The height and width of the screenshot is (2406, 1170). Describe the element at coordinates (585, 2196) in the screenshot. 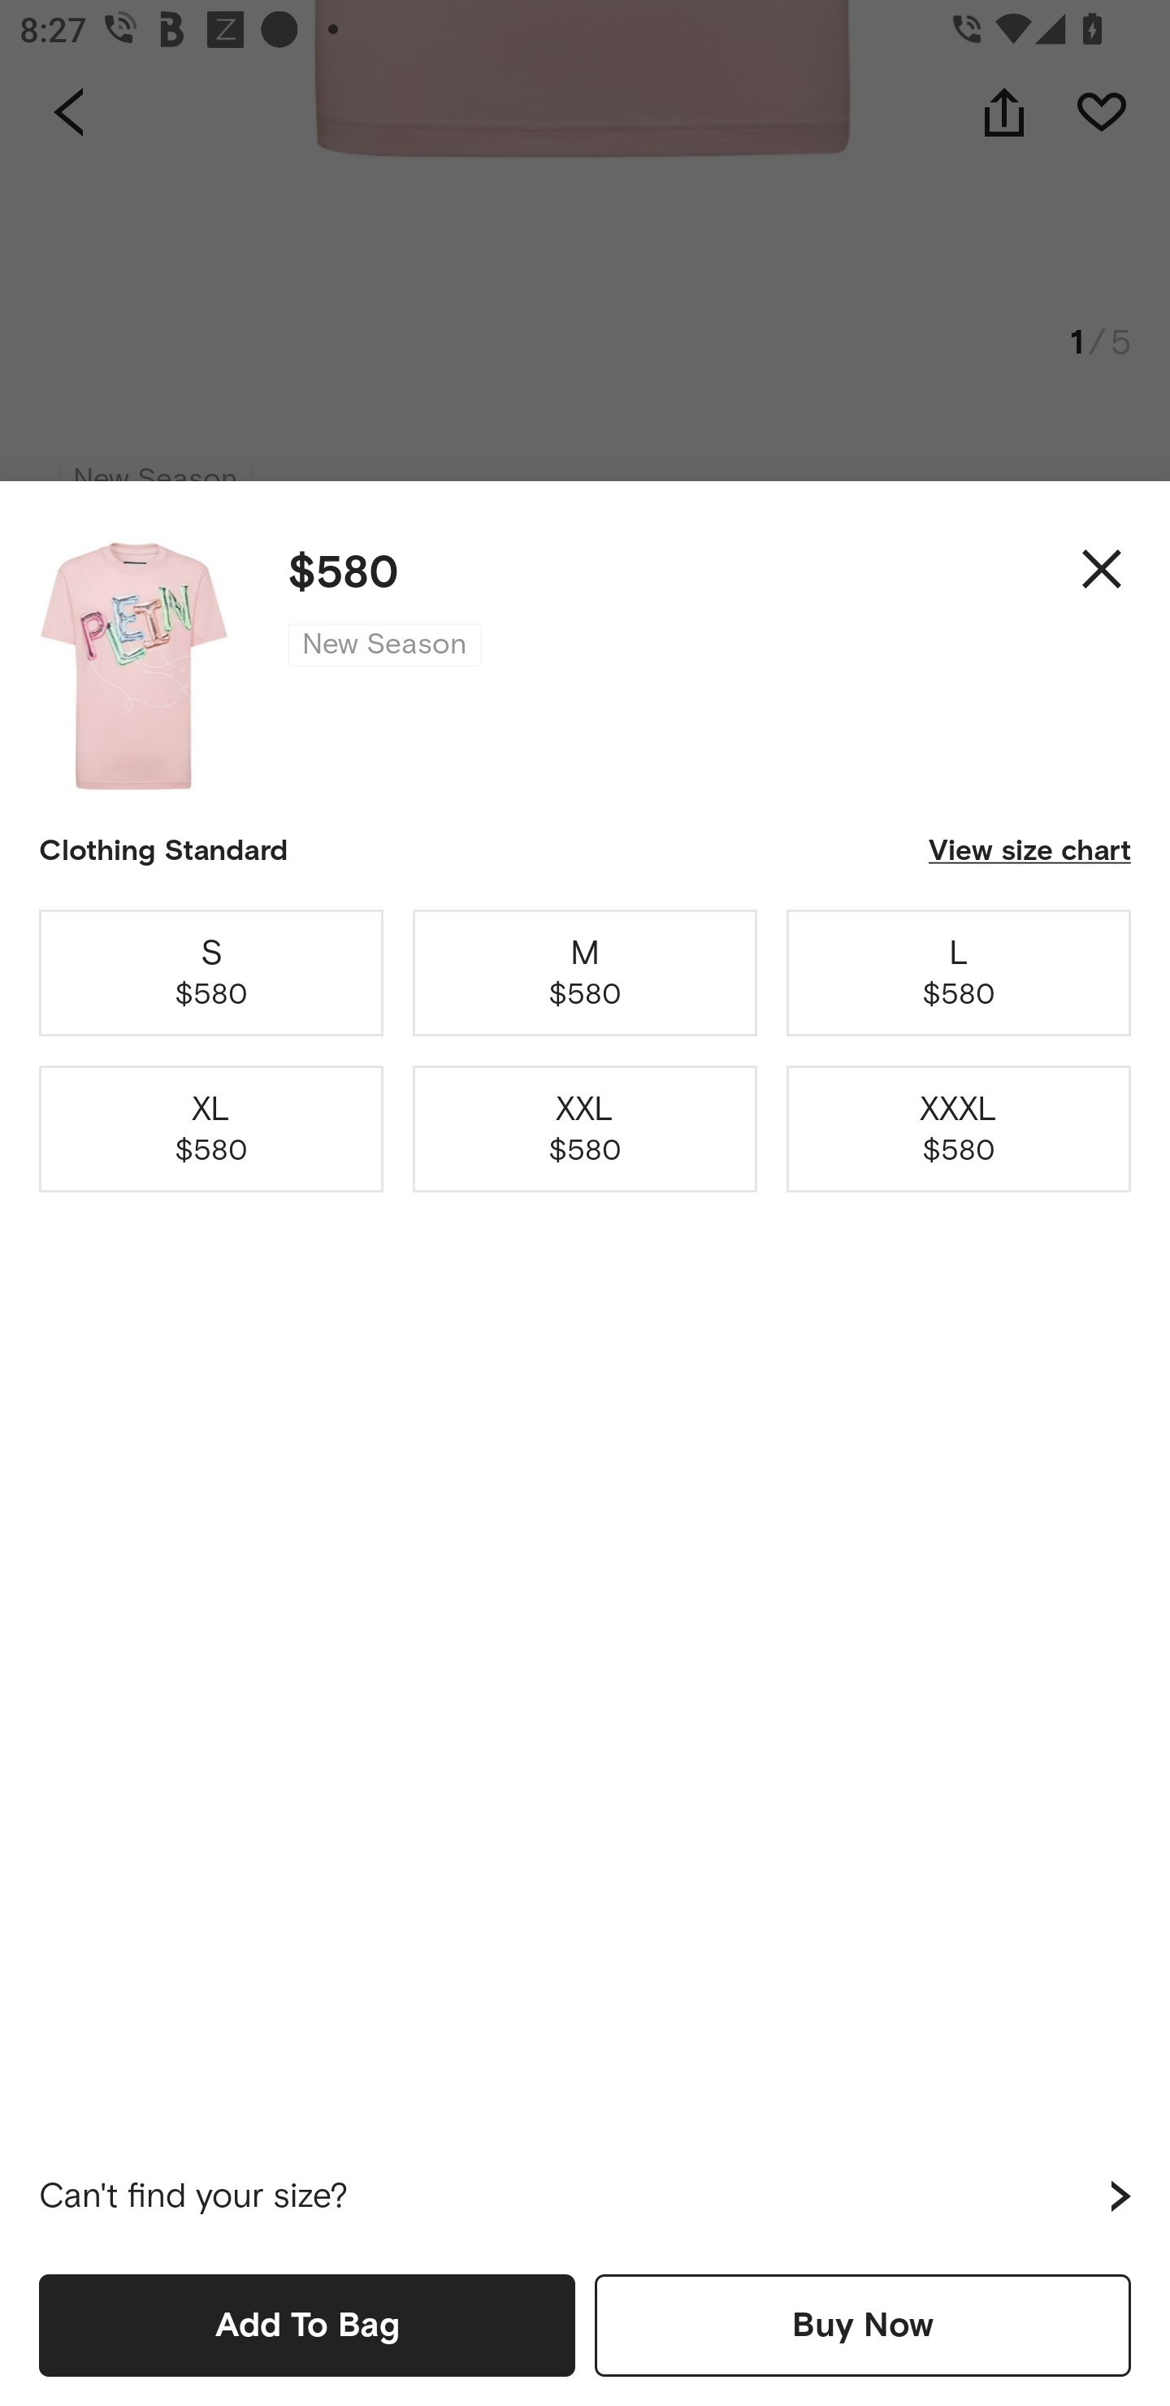

I see `Can't find your size?` at that location.